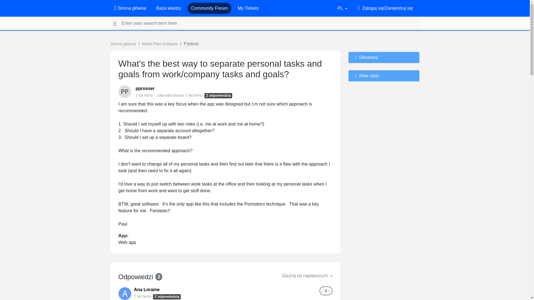 This screenshot has height=300, width=534. Describe the element at coordinates (147, 289) in the screenshot. I see `Ana Loraine` at that location.